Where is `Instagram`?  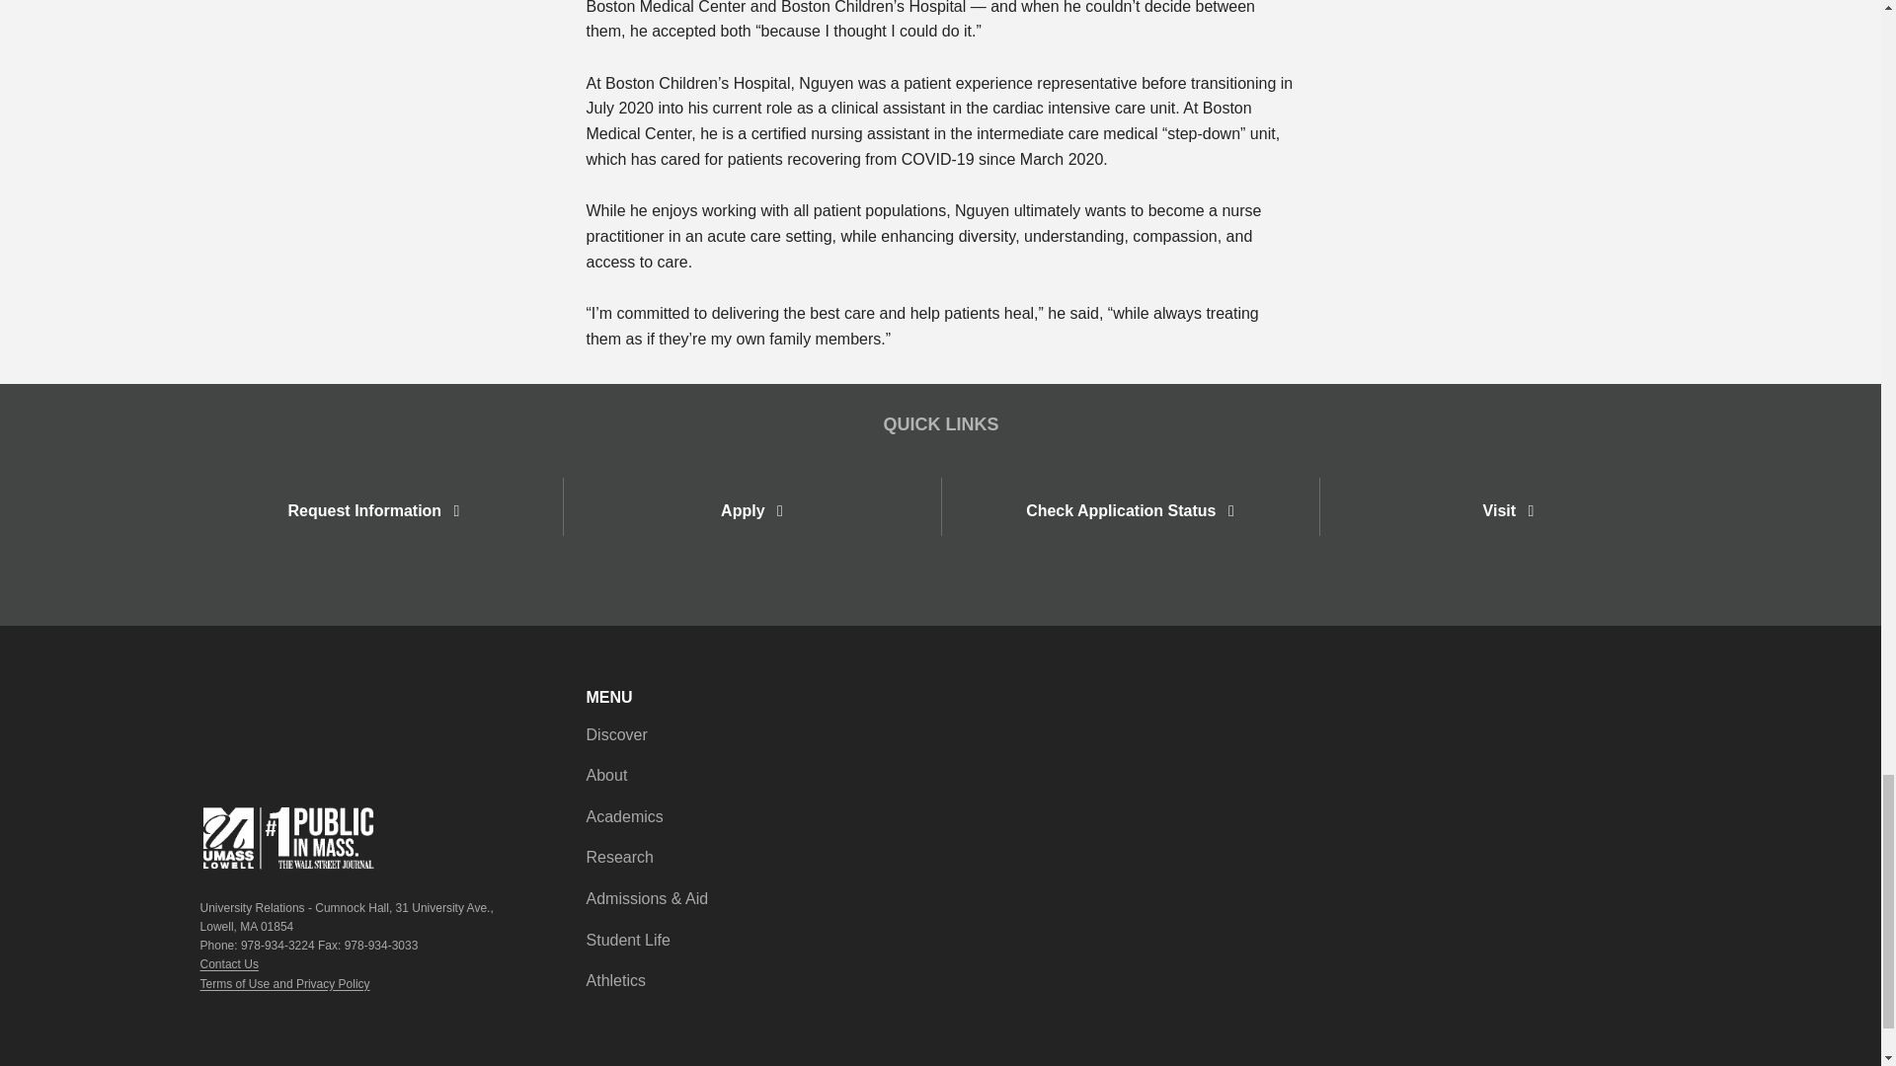 Instagram is located at coordinates (1661, 707).